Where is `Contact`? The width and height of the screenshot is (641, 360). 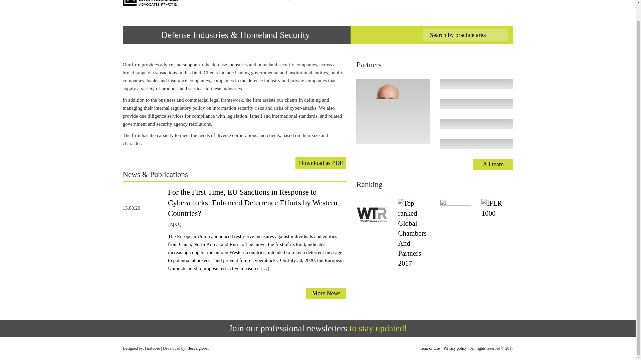 Contact is located at coordinates (414, 1).